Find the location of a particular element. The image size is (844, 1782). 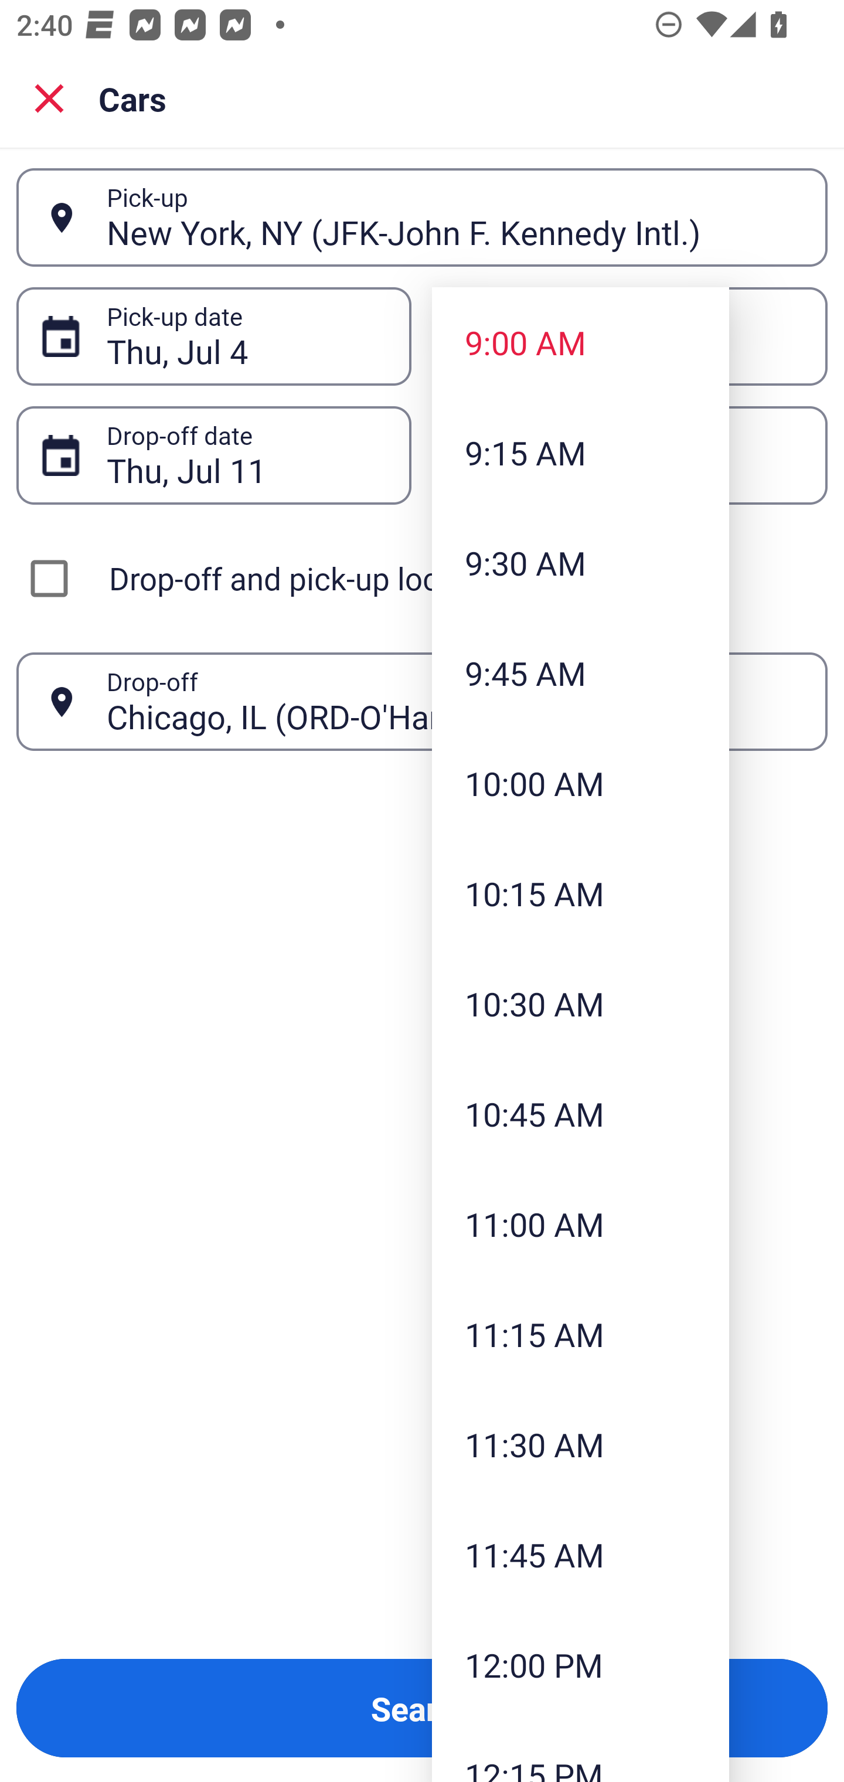

11:15 AM is located at coordinates (580, 1334).